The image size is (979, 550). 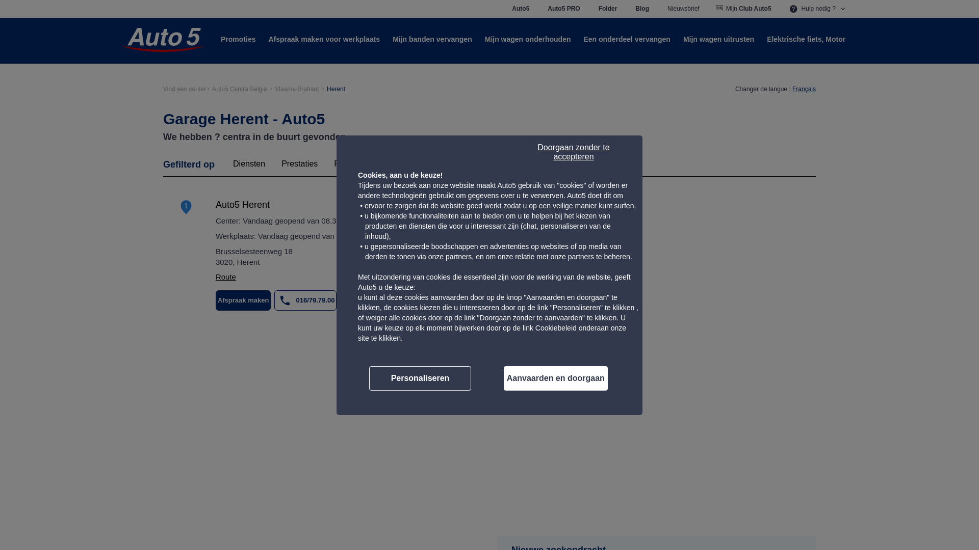 What do you see at coordinates (420, 378) in the screenshot?
I see `Personaliseren` at bounding box center [420, 378].